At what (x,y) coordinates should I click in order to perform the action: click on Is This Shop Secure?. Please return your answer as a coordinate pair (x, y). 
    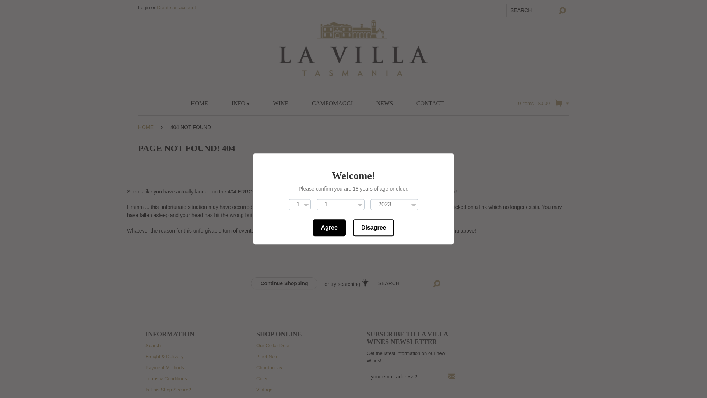
    Looking at the image, I should click on (168, 390).